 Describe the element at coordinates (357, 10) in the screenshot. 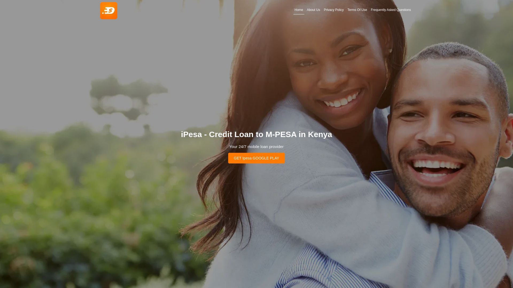

I see `Terms Of Use` at that location.